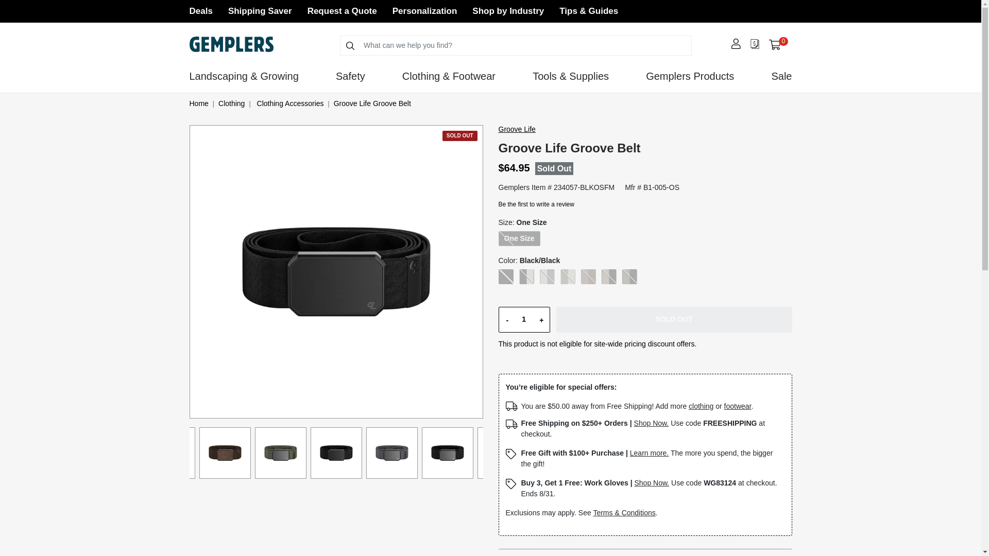 The image size is (989, 556). Describe the element at coordinates (424, 11) in the screenshot. I see `Personalization` at that location.